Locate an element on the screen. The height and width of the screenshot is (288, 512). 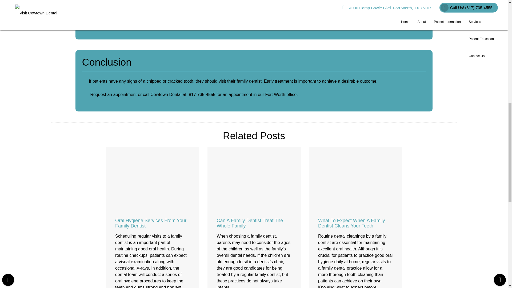
Can A Family Dentist Treat The Whole Family is located at coordinates (250, 223).